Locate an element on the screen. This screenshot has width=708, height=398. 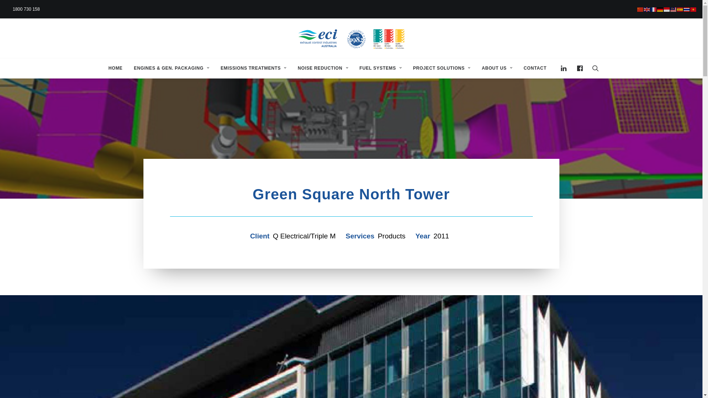
ABOUT US is located at coordinates (497, 68).